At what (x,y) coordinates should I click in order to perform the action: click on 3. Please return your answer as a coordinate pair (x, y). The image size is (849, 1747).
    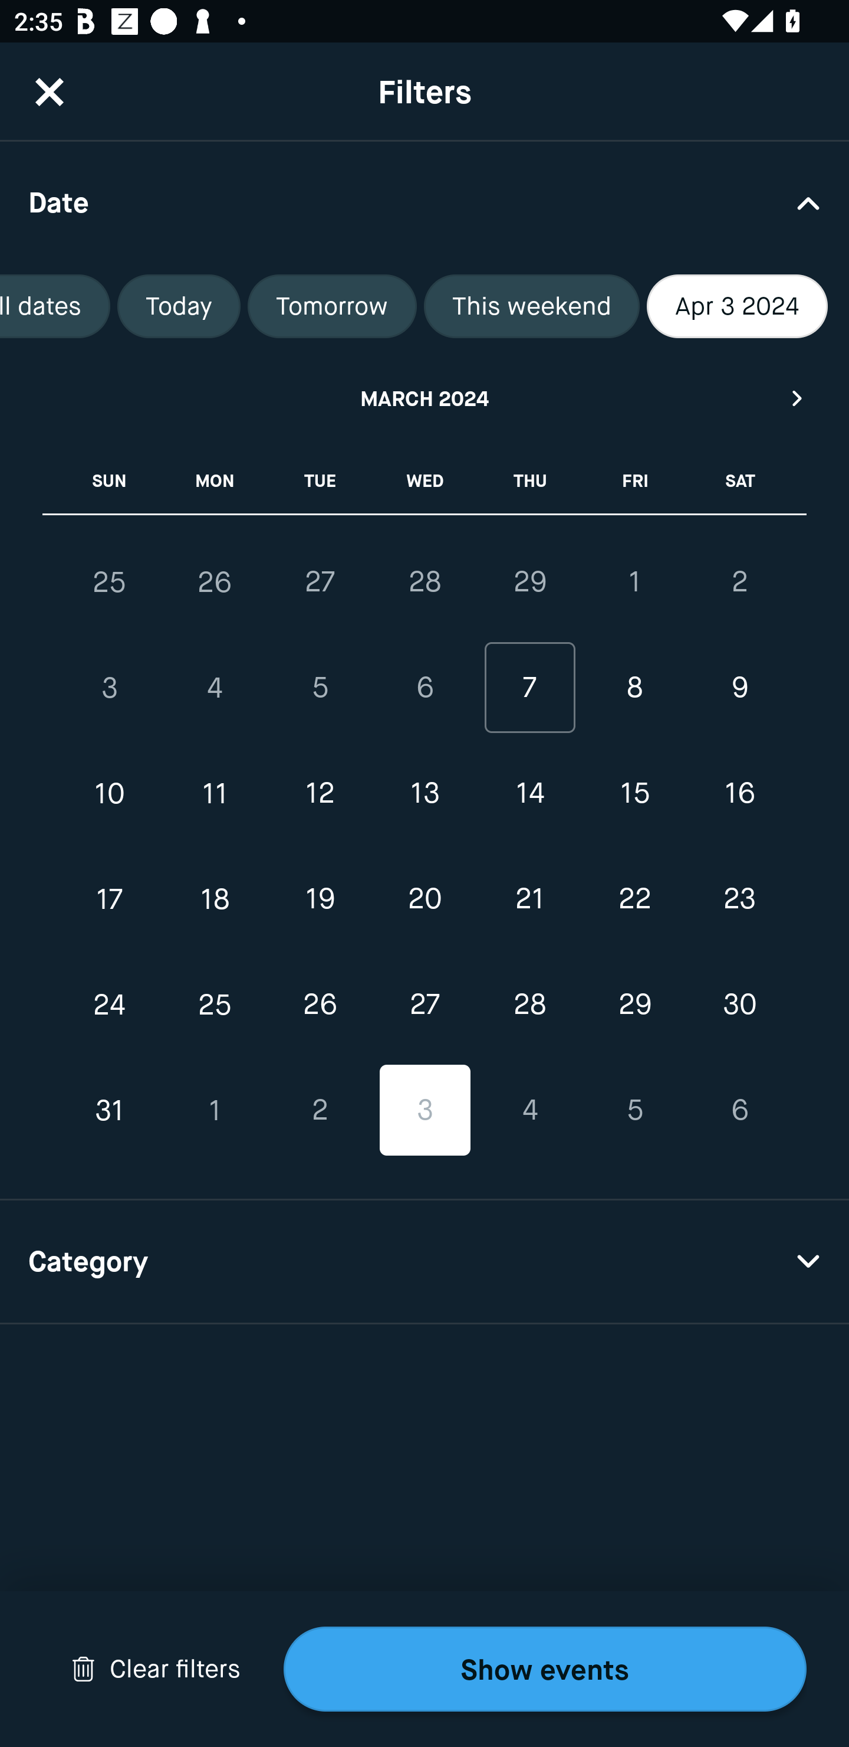
    Looking at the image, I should click on (424, 1110).